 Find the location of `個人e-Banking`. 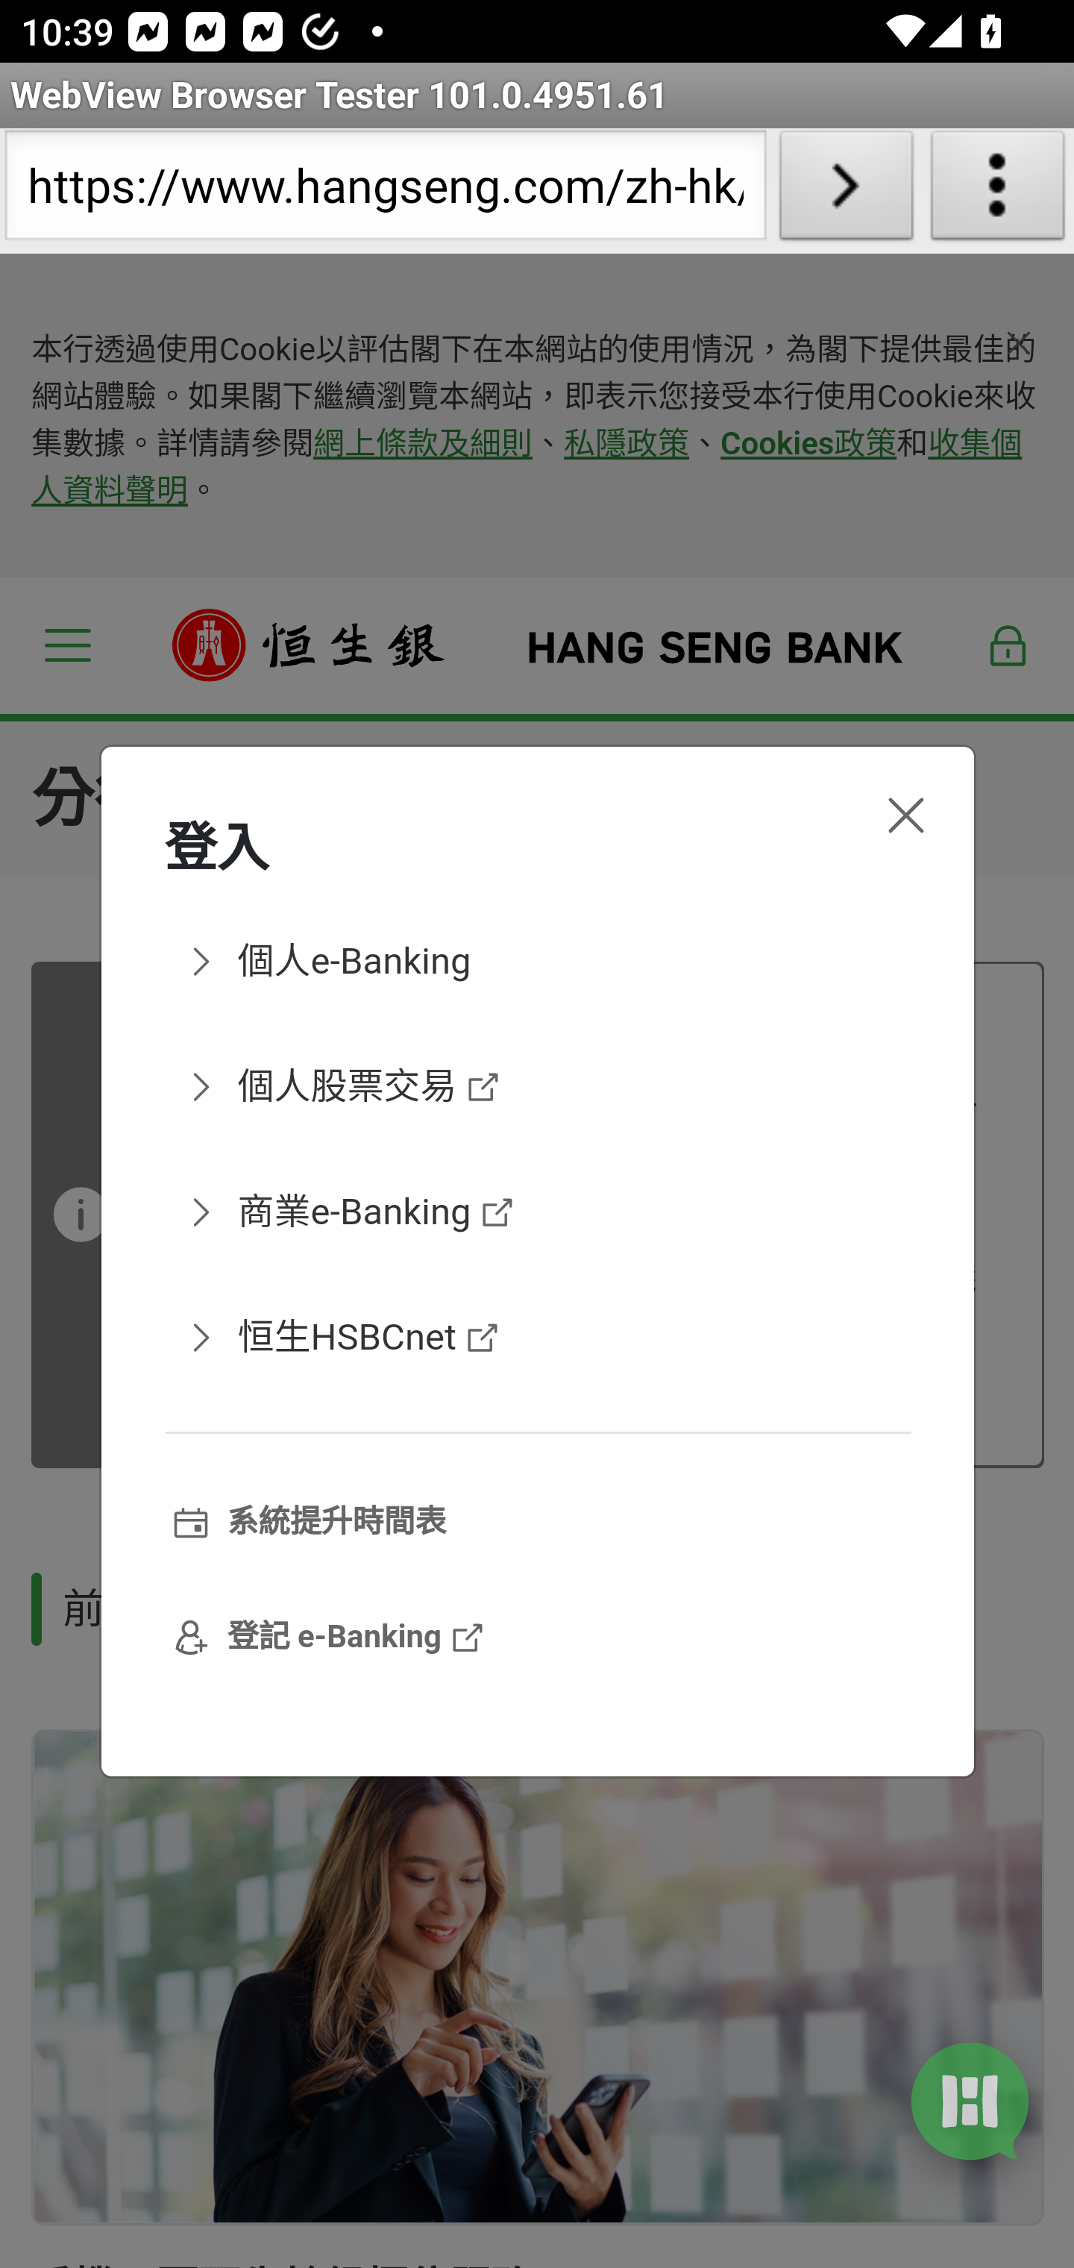

個人e-Banking is located at coordinates (538, 961).